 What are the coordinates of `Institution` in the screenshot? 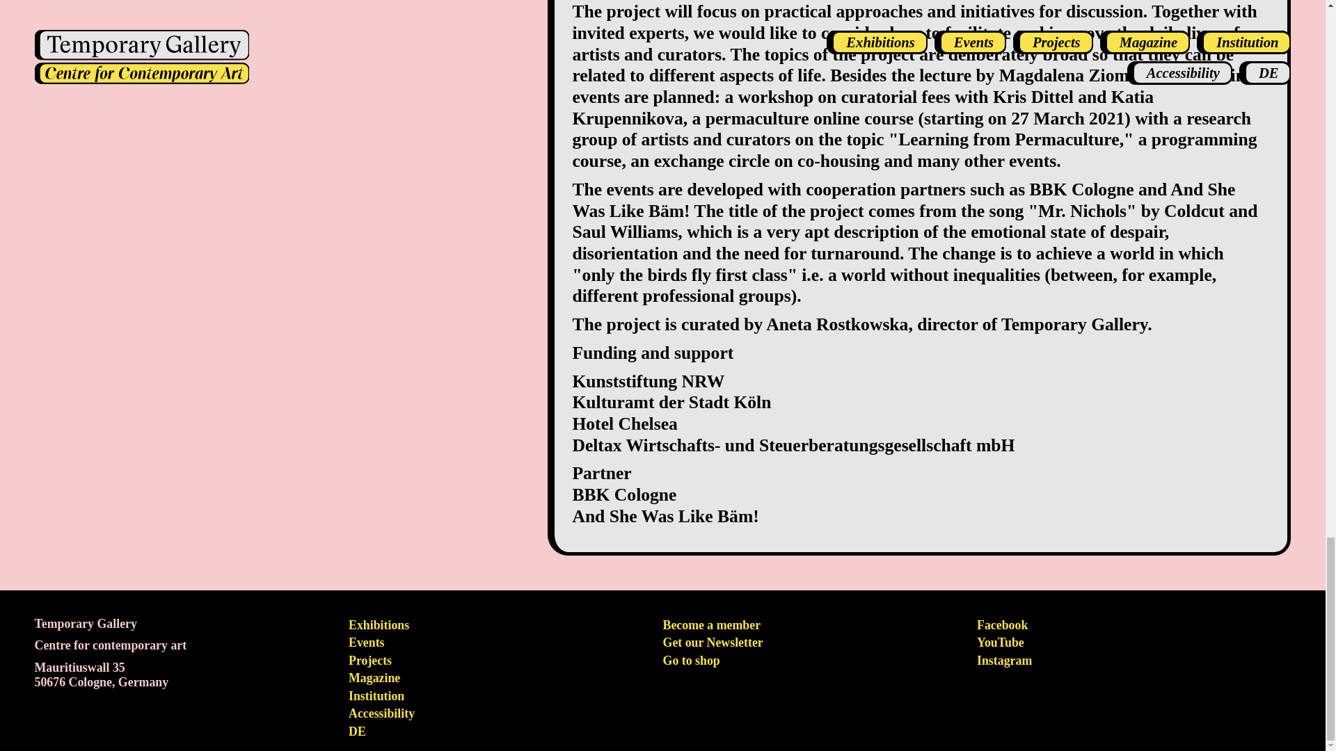 It's located at (376, 695).